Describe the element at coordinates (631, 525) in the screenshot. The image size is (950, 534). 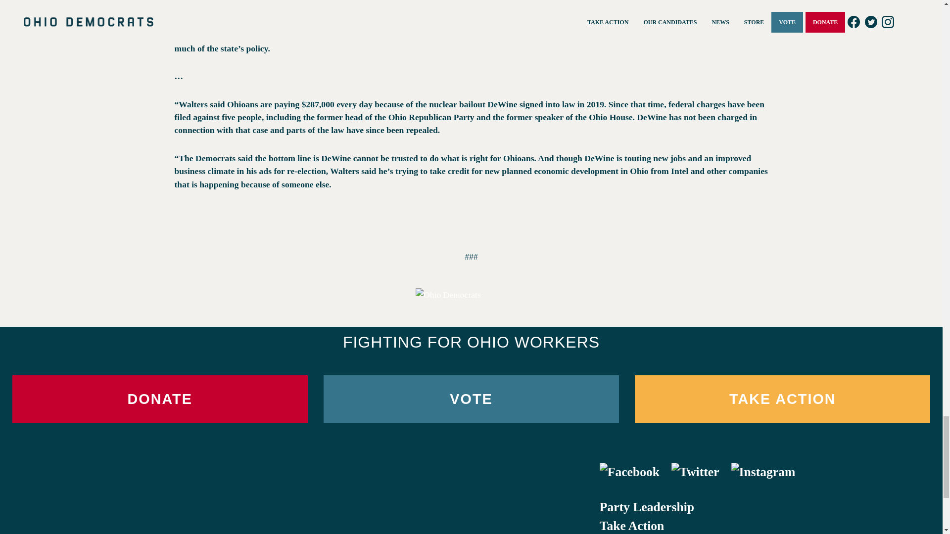
I see `Take Action` at that location.